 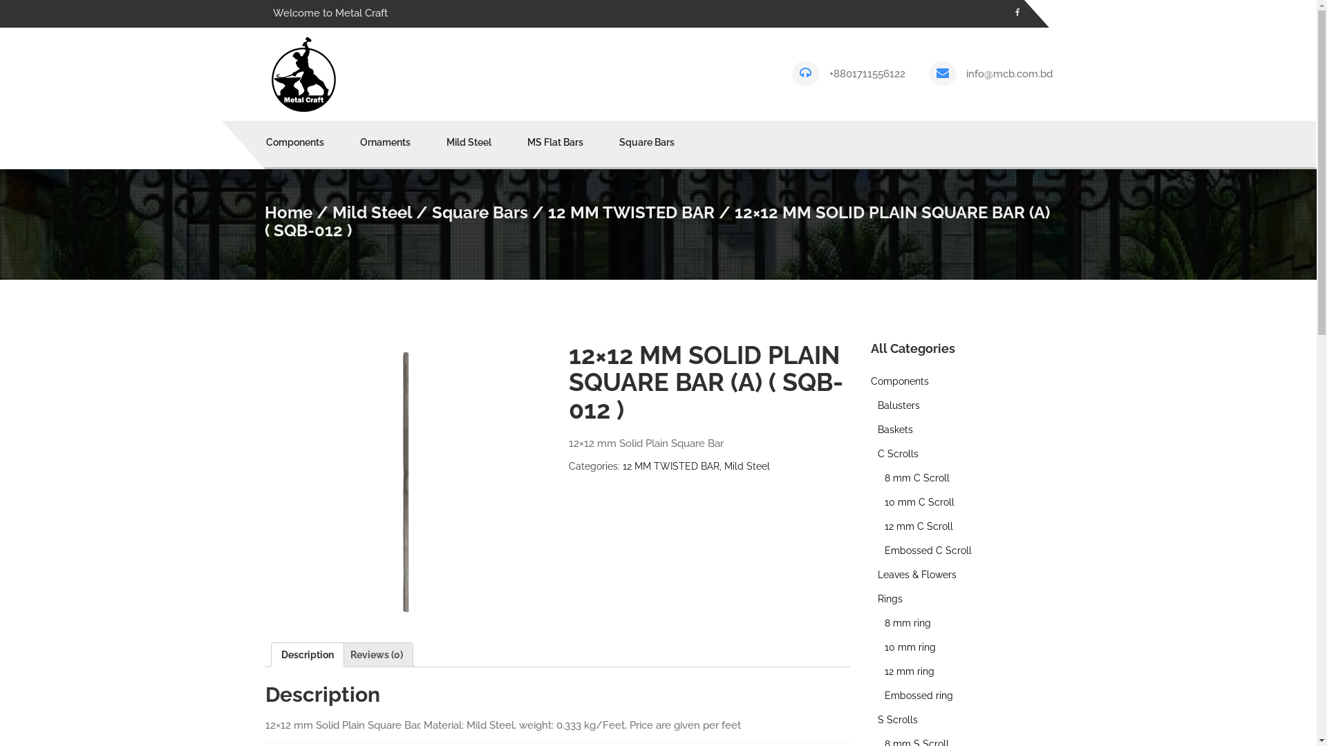 I want to click on Reviews (0), so click(x=376, y=655).